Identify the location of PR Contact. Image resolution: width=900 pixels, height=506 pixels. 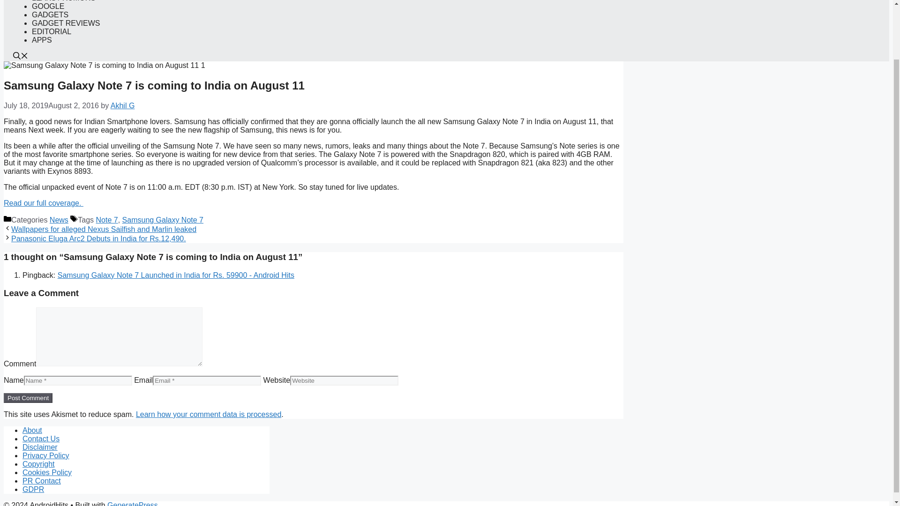
(42, 481).